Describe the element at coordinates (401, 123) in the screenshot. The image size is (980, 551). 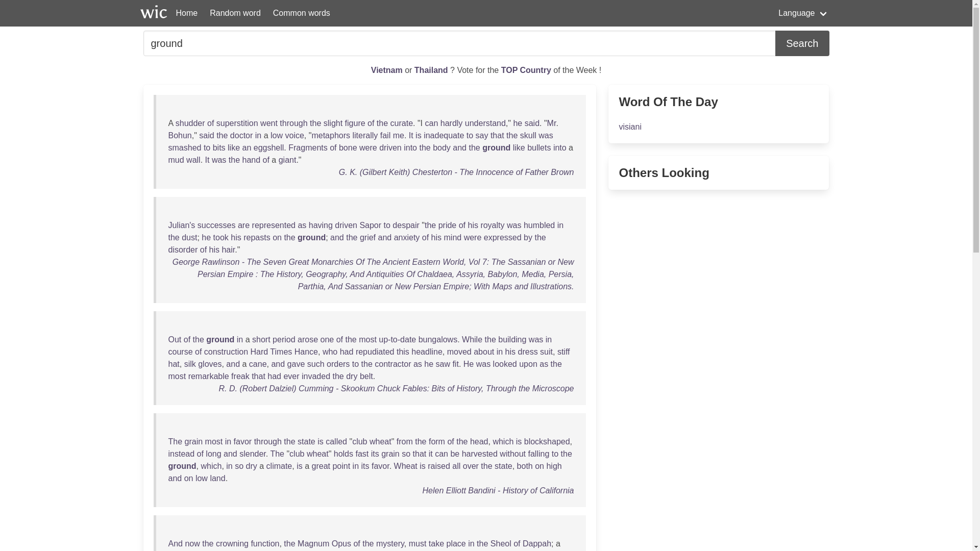
I see `curate` at that location.